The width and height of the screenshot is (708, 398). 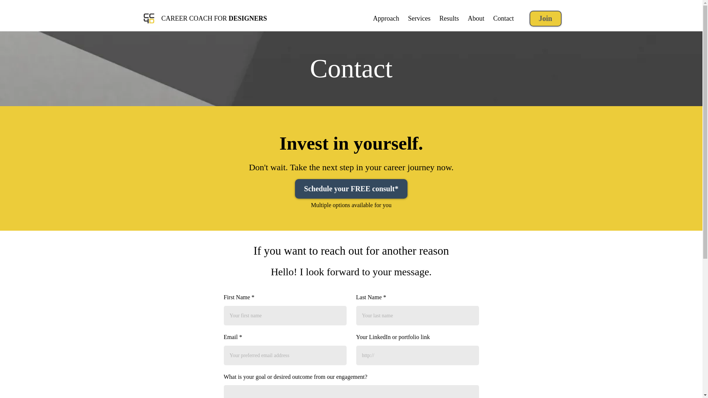 I want to click on Approach, so click(x=386, y=18).